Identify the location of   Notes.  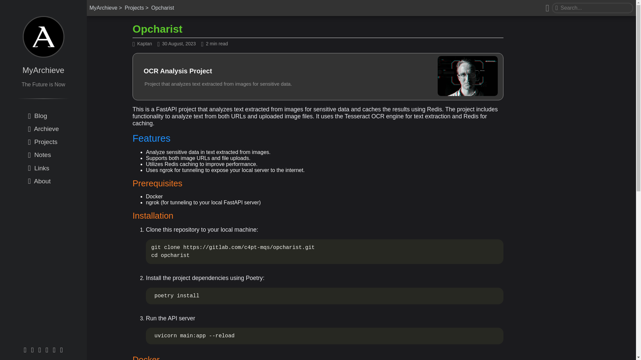
(43, 155).